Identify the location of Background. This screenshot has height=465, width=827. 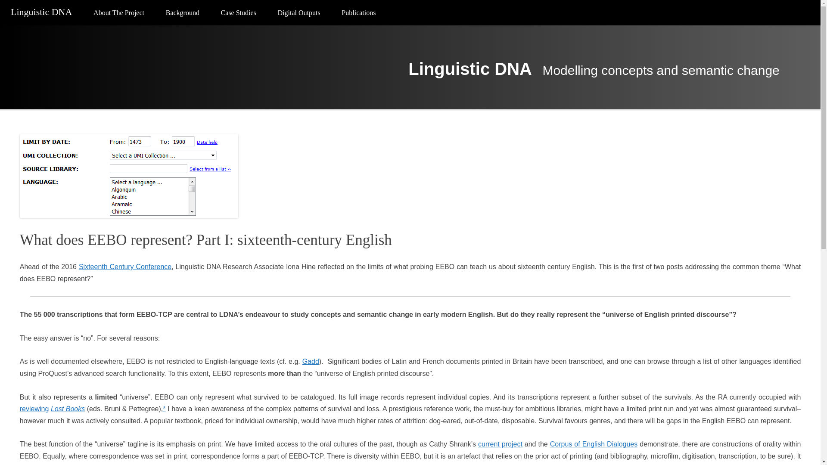
(183, 13).